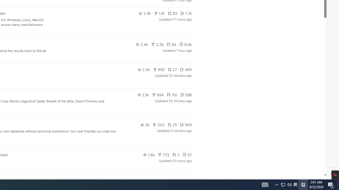  Describe the element at coordinates (185, 44) in the screenshot. I see `8.9k` at that location.